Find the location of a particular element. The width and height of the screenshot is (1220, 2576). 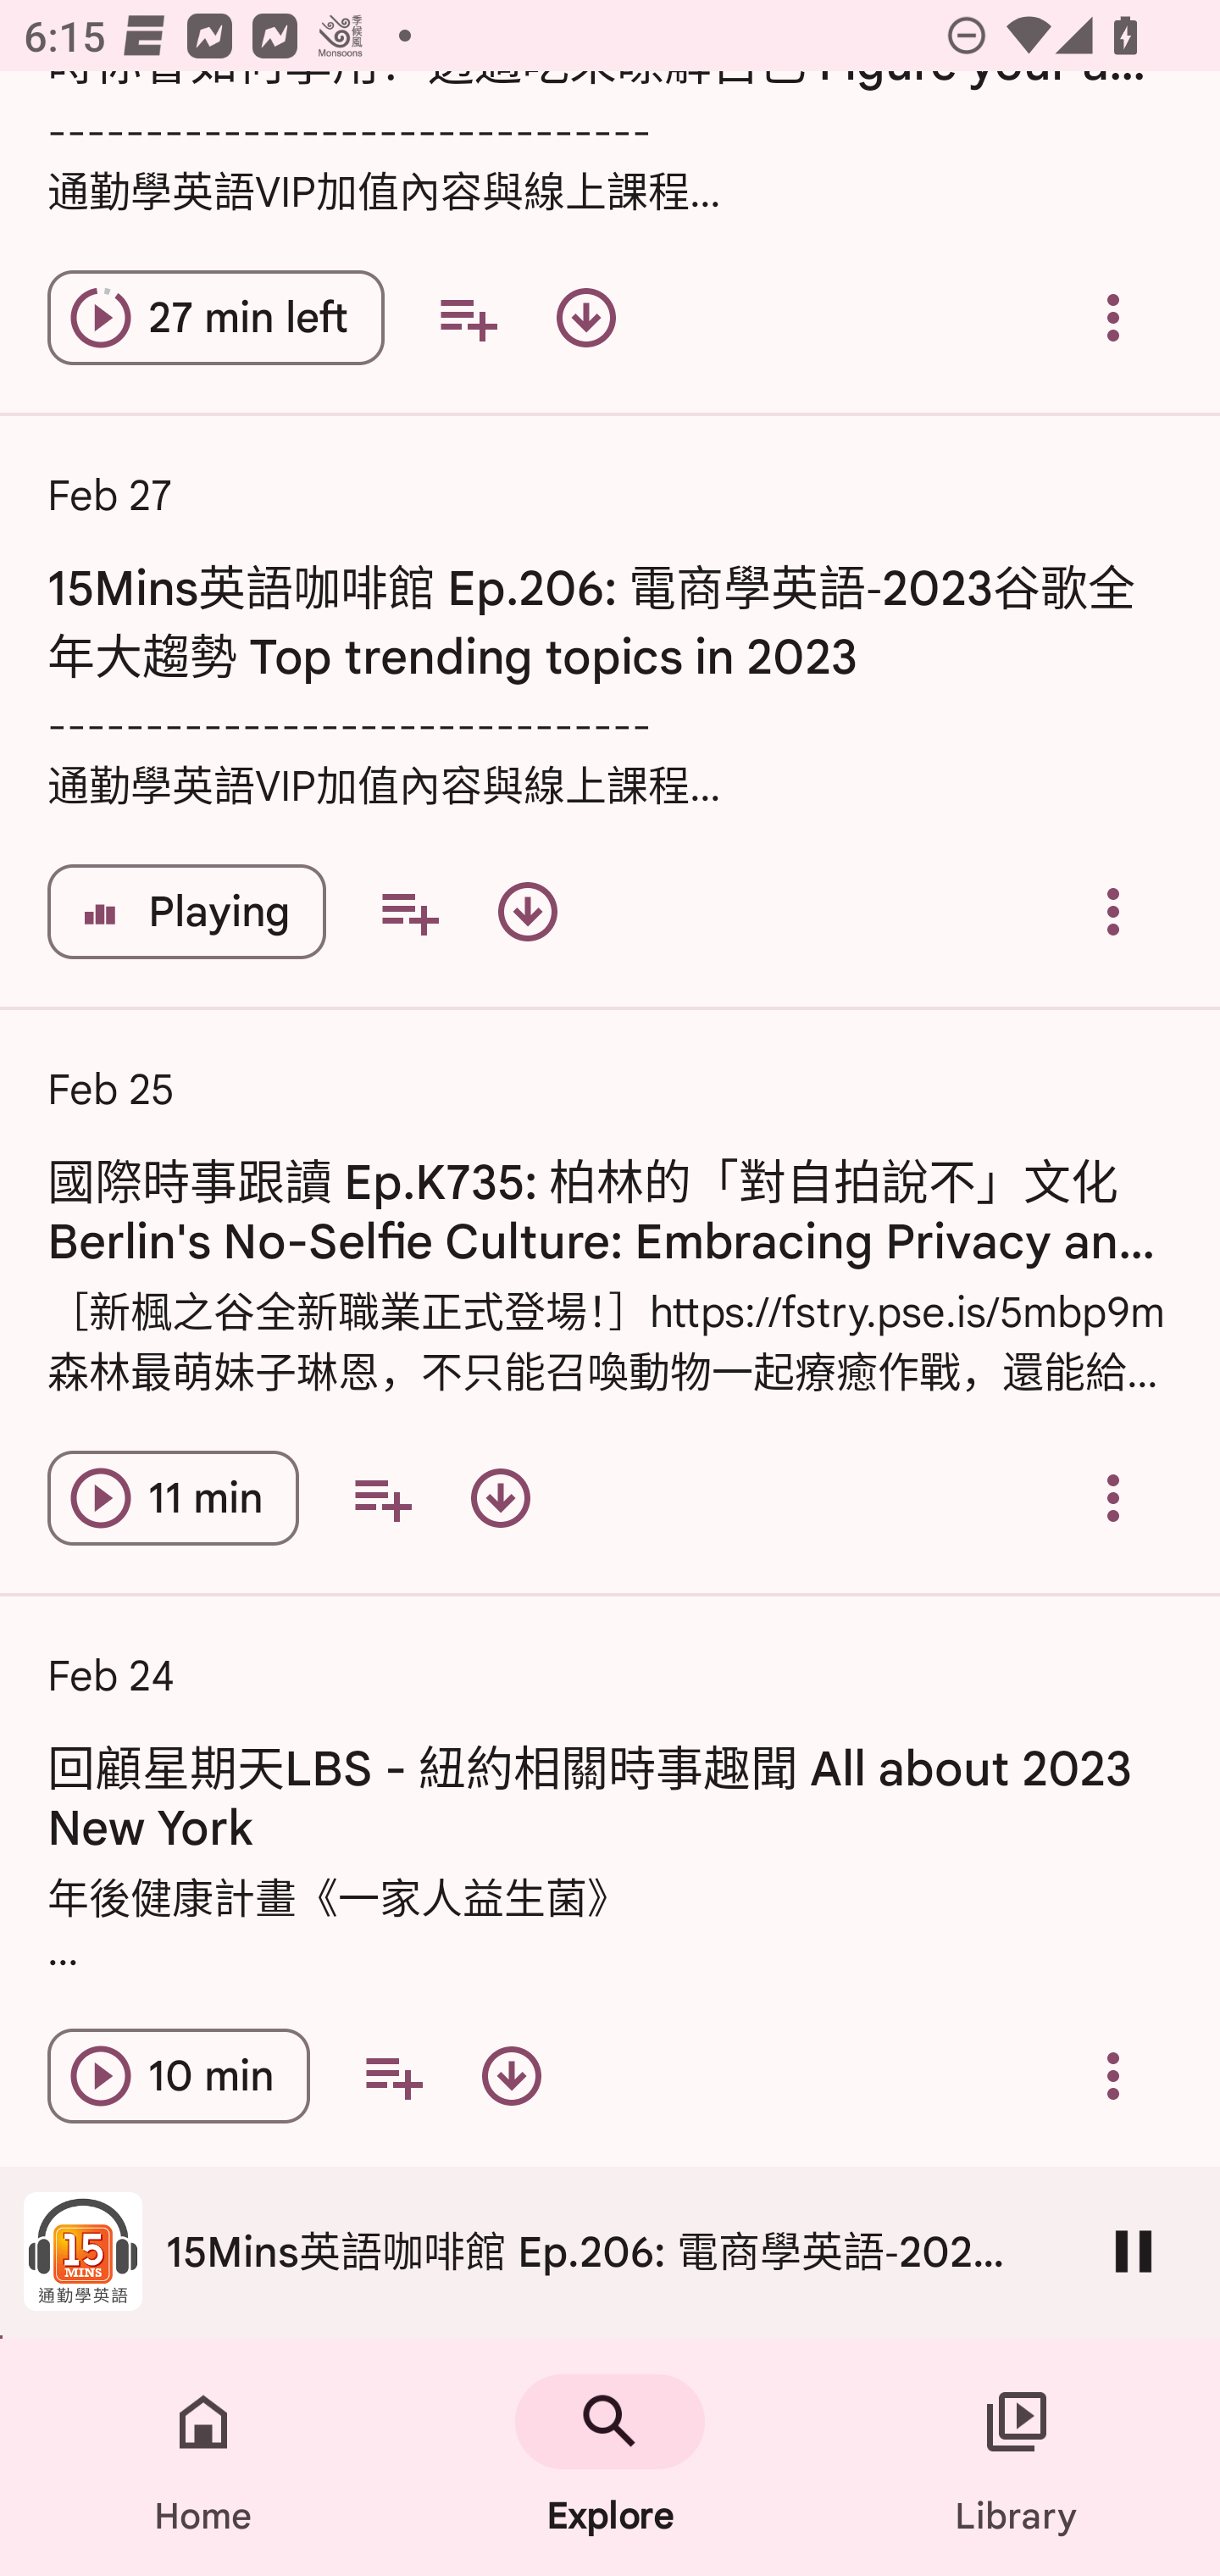

Download episode is located at coordinates (527, 912).